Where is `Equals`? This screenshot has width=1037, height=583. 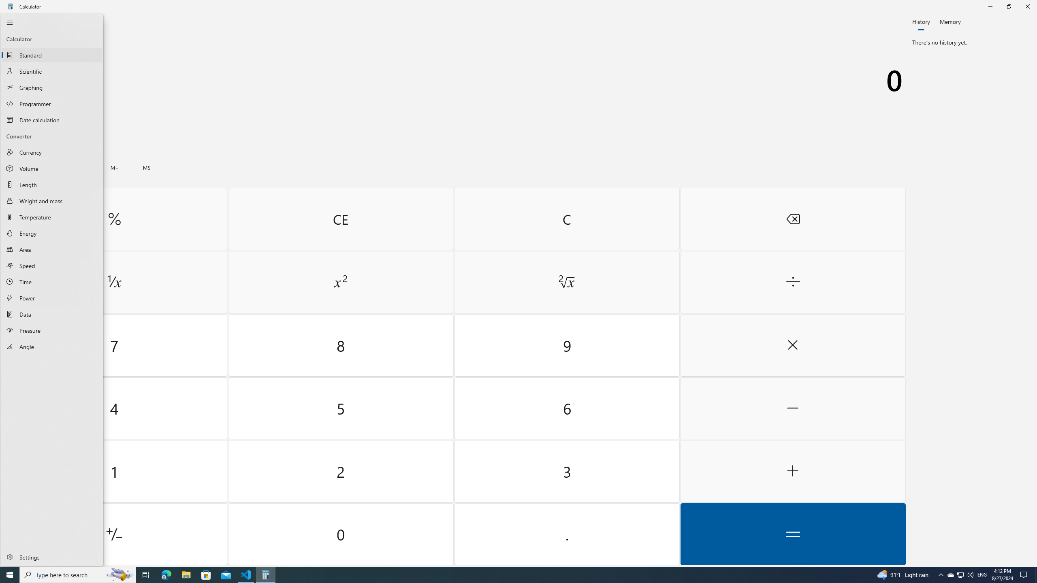 Equals is located at coordinates (792, 534).